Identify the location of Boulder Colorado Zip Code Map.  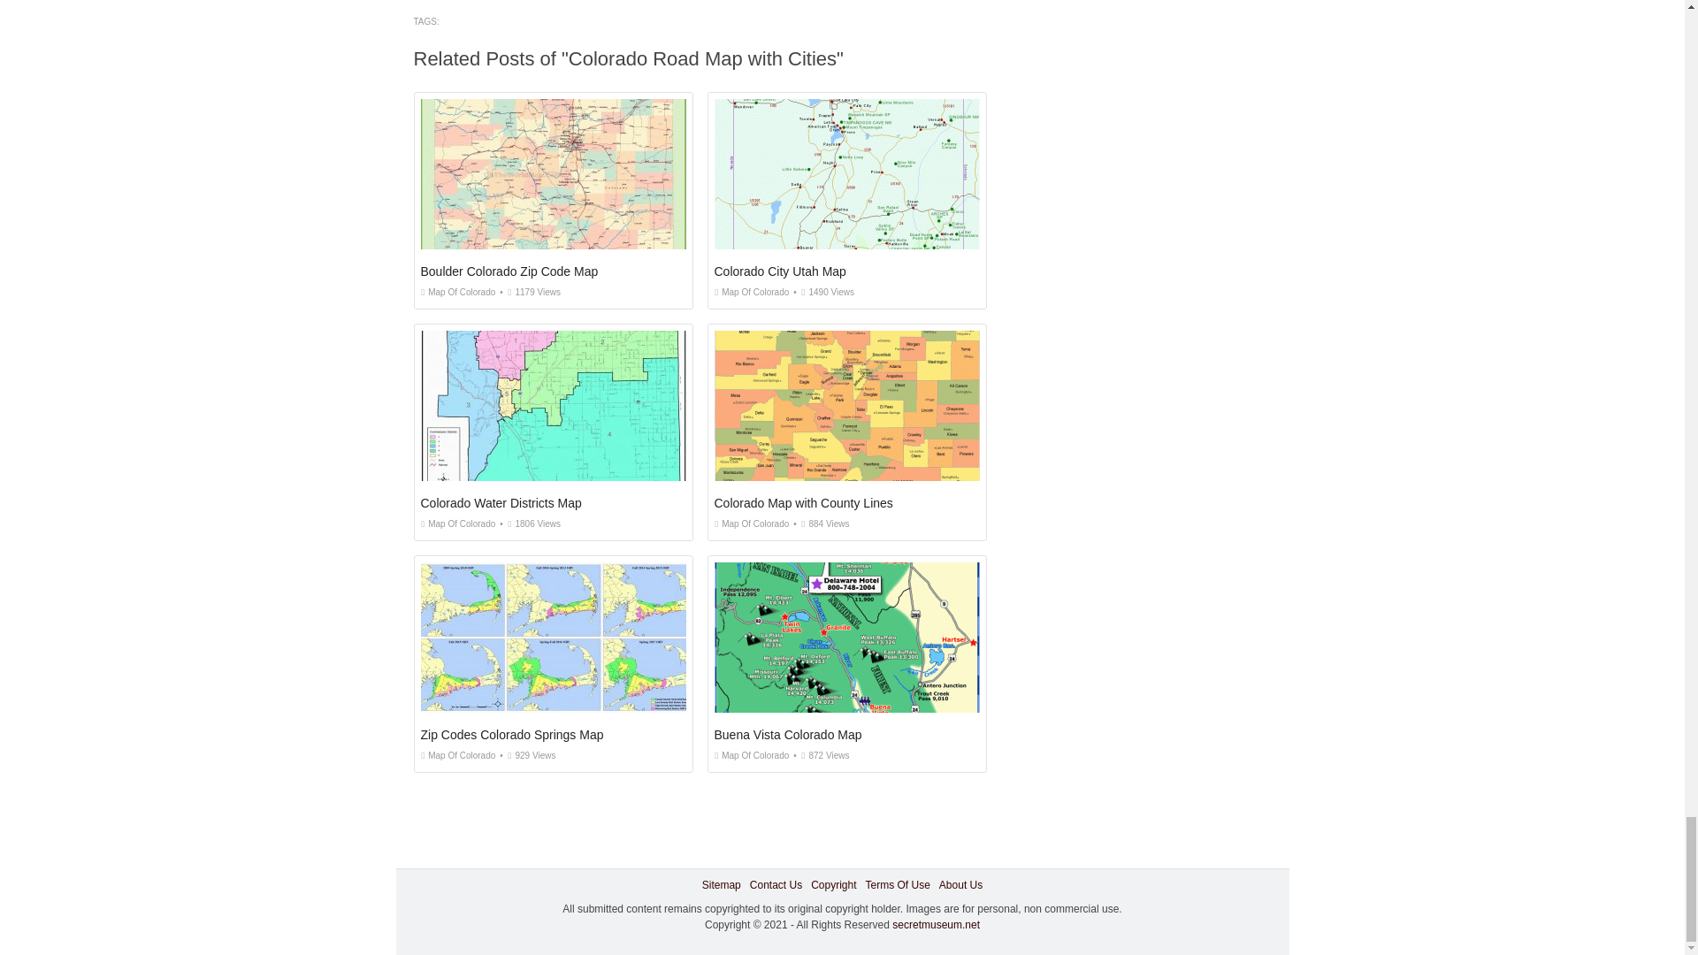
(509, 271).